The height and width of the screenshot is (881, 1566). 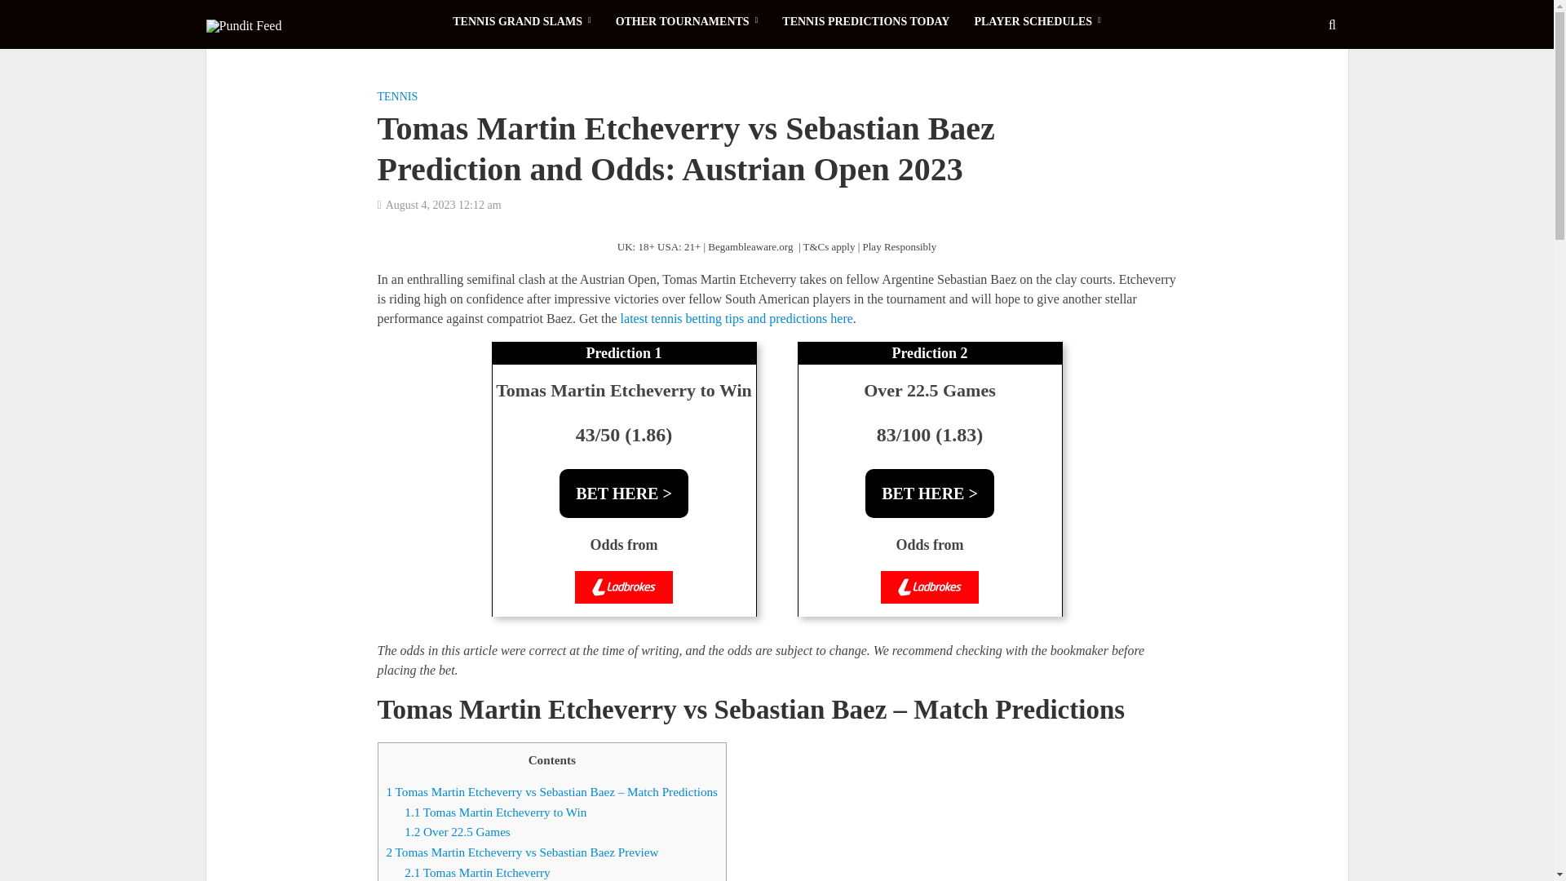 I want to click on TENNIS PREDICTIONS TODAY, so click(x=865, y=21).